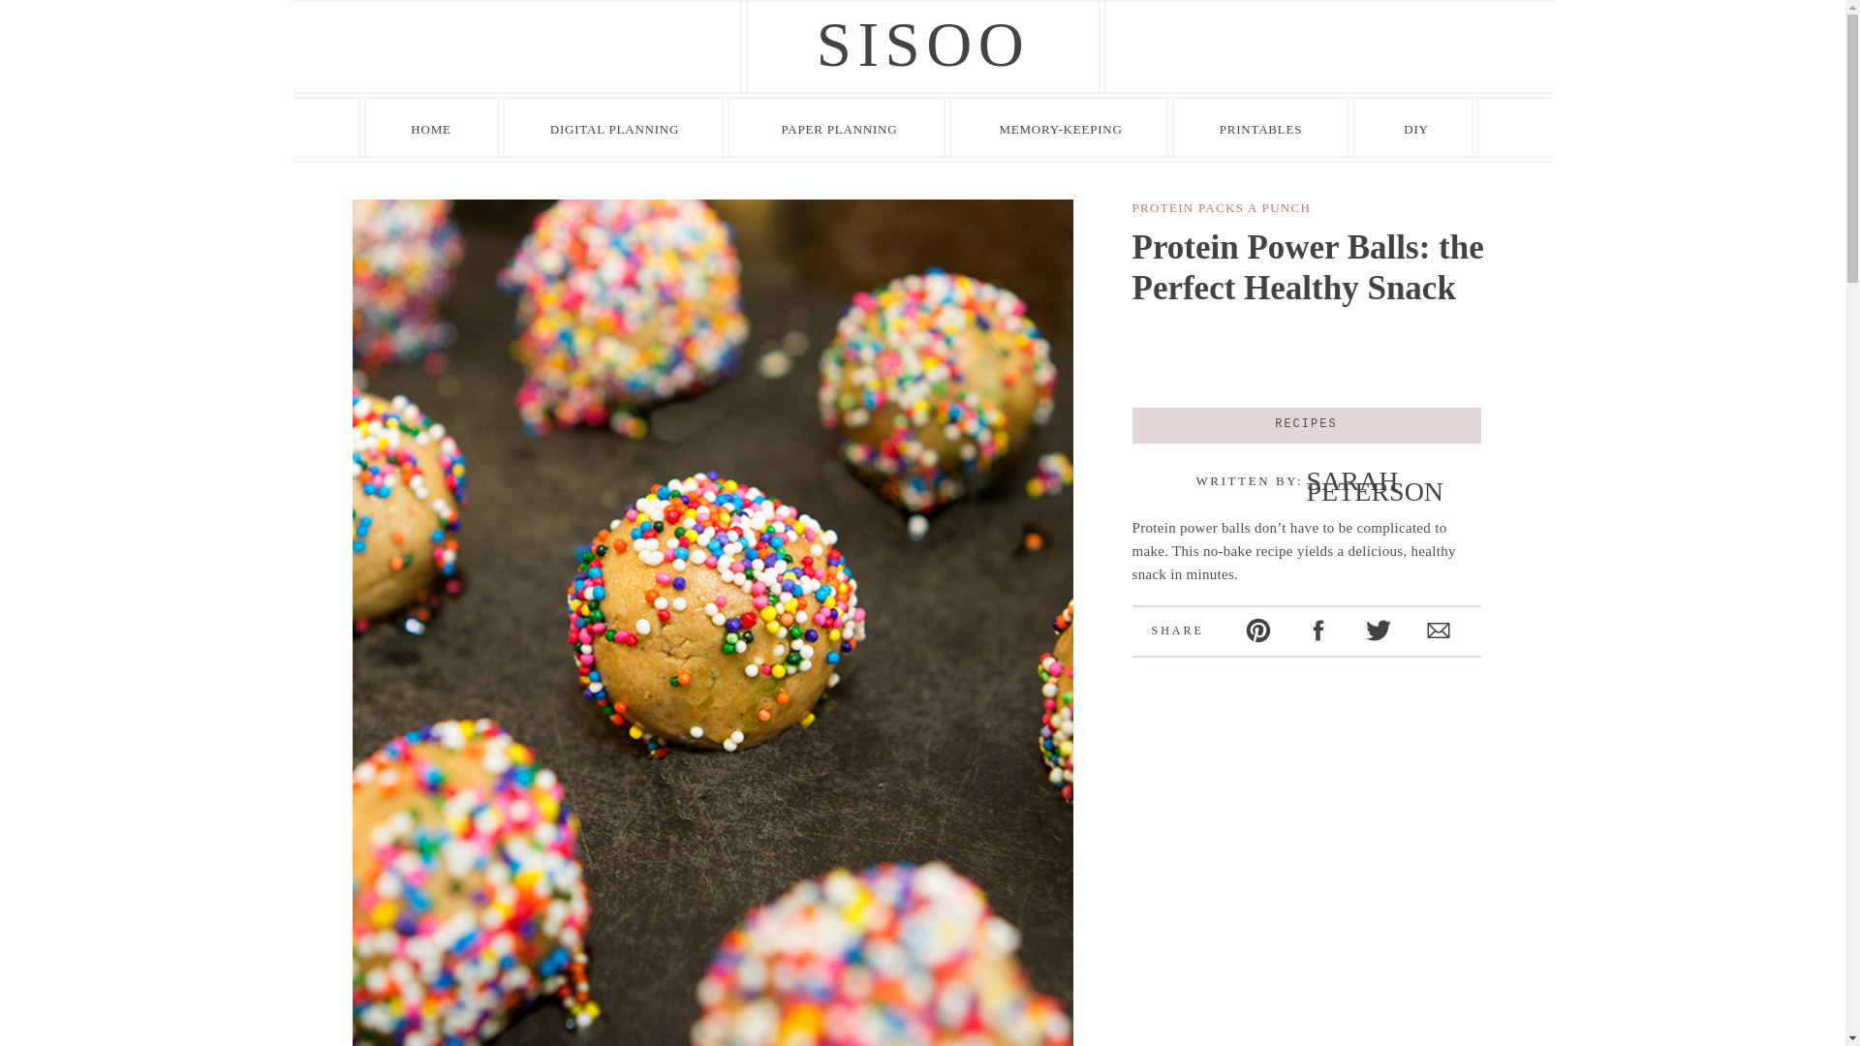  Describe the element at coordinates (1061, 128) in the screenshot. I see `MEMORY-KEEPING` at that location.